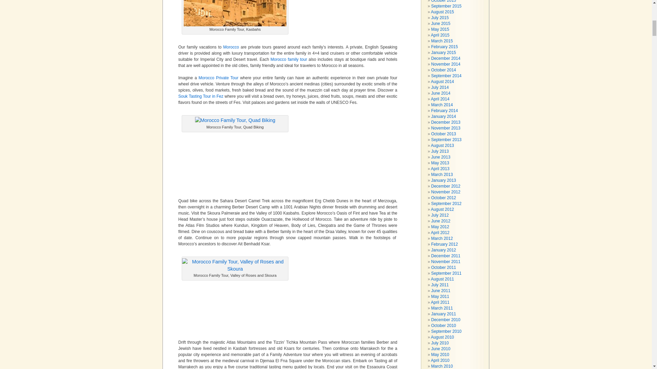 This screenshot has height=369, width=657. What do you see at coordinates (231, 47) in the screenshot?
I see `Morocco` at bounding box center [231, 47].